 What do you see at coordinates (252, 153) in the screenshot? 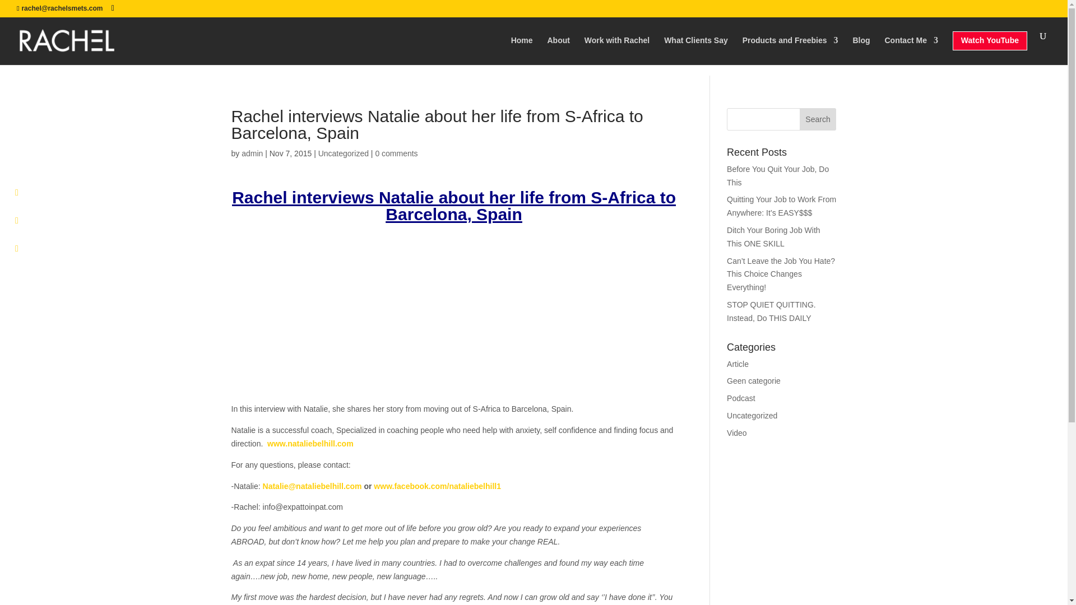
I see `Posts by admin` at bounding box center [252, 153].